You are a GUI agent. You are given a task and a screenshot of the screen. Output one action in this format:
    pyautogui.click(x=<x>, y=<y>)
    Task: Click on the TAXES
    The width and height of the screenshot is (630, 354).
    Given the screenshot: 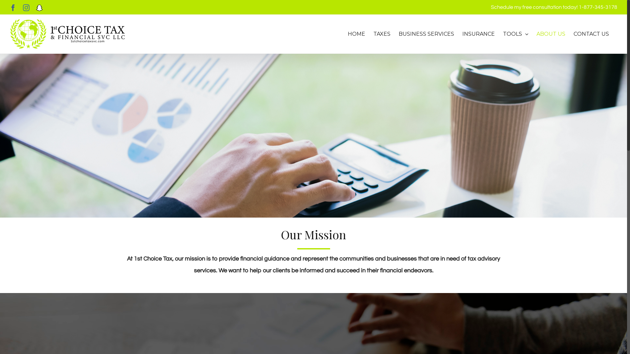 What is the action you would take?
    pyautogui.click(x=382, y=34)
    